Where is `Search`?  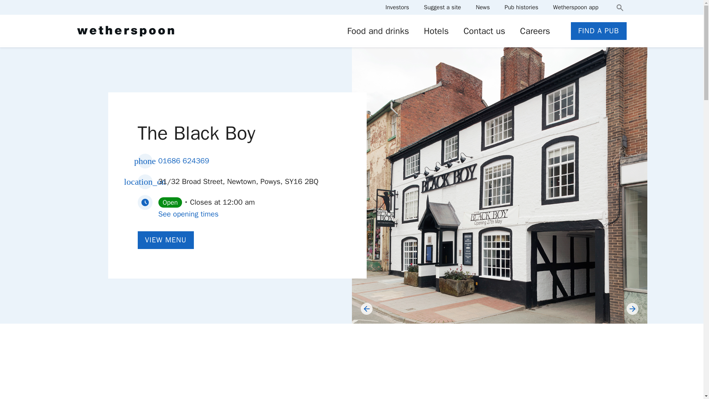
Search is located at coordinates (620, 7).